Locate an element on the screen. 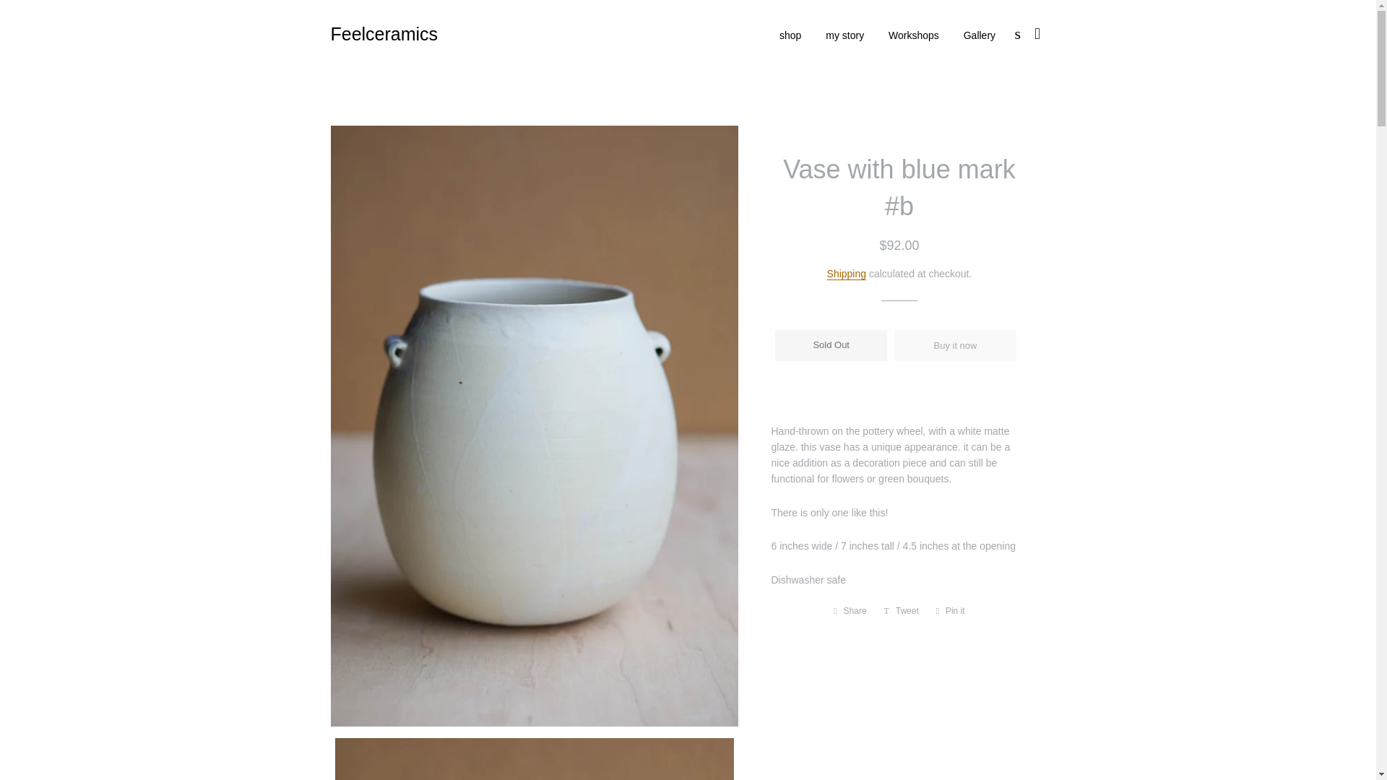 The height and width of the screenshot is (780, 1387). Feelceramics is located at coordinates (384, 34).